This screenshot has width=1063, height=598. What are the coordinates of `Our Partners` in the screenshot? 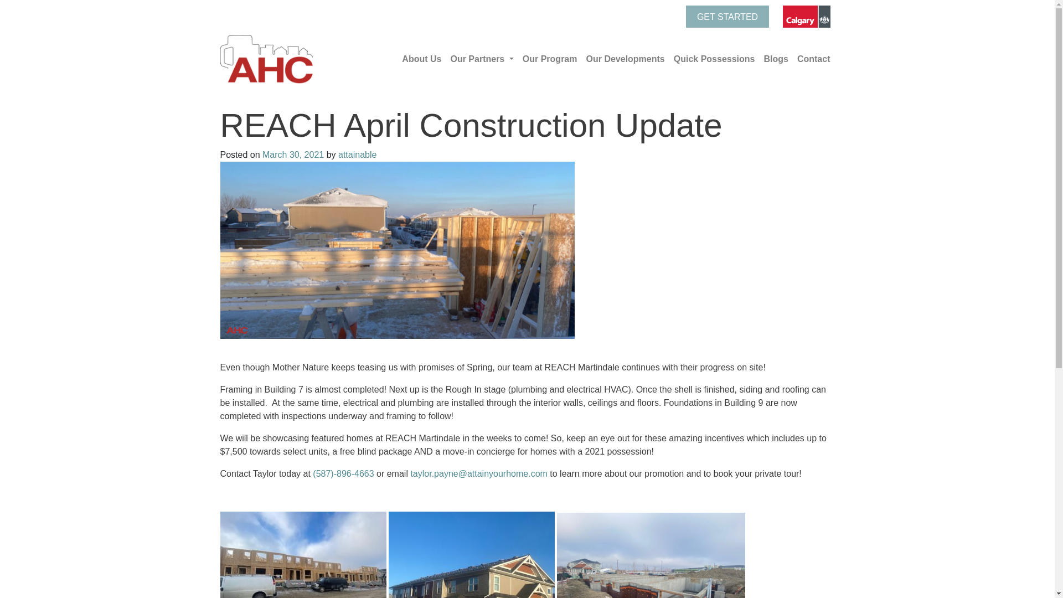 It's located at (482, 59).